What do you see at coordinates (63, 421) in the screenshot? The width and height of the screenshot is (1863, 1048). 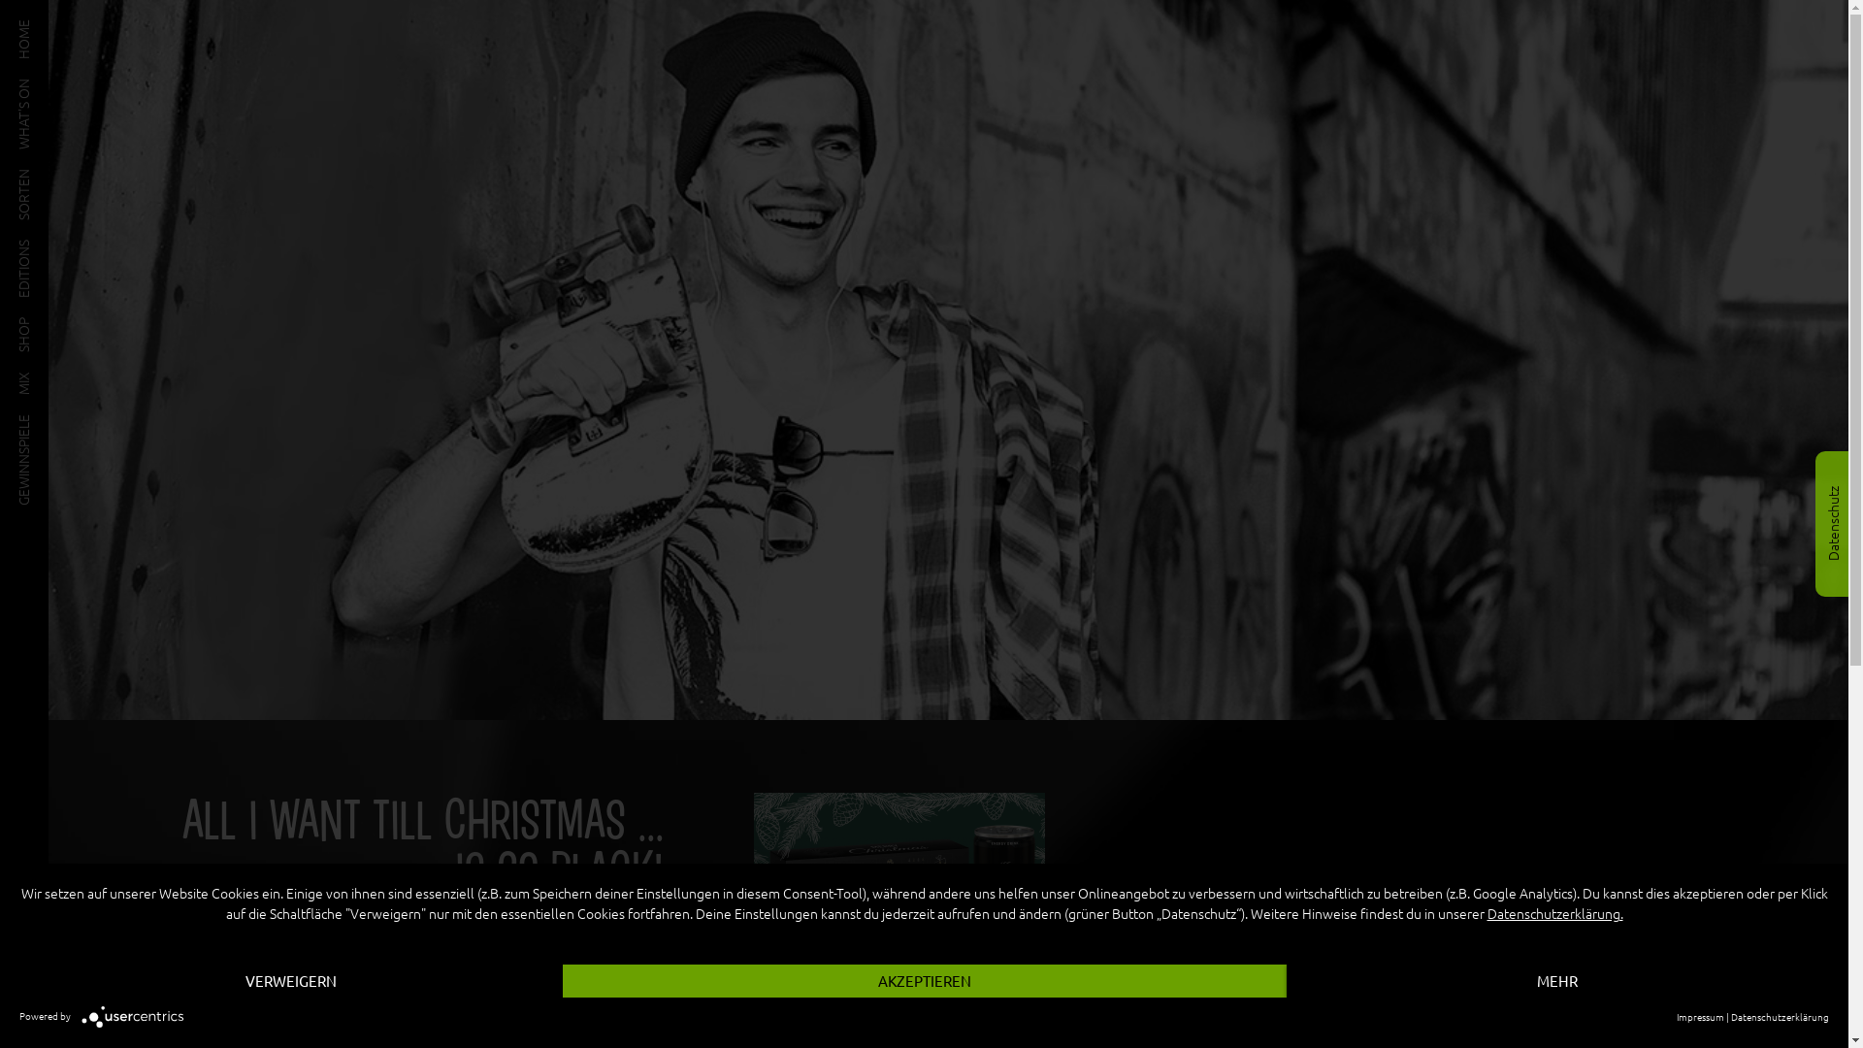 I see `GEWINNSPIELE` at bounding box center [63, 421].